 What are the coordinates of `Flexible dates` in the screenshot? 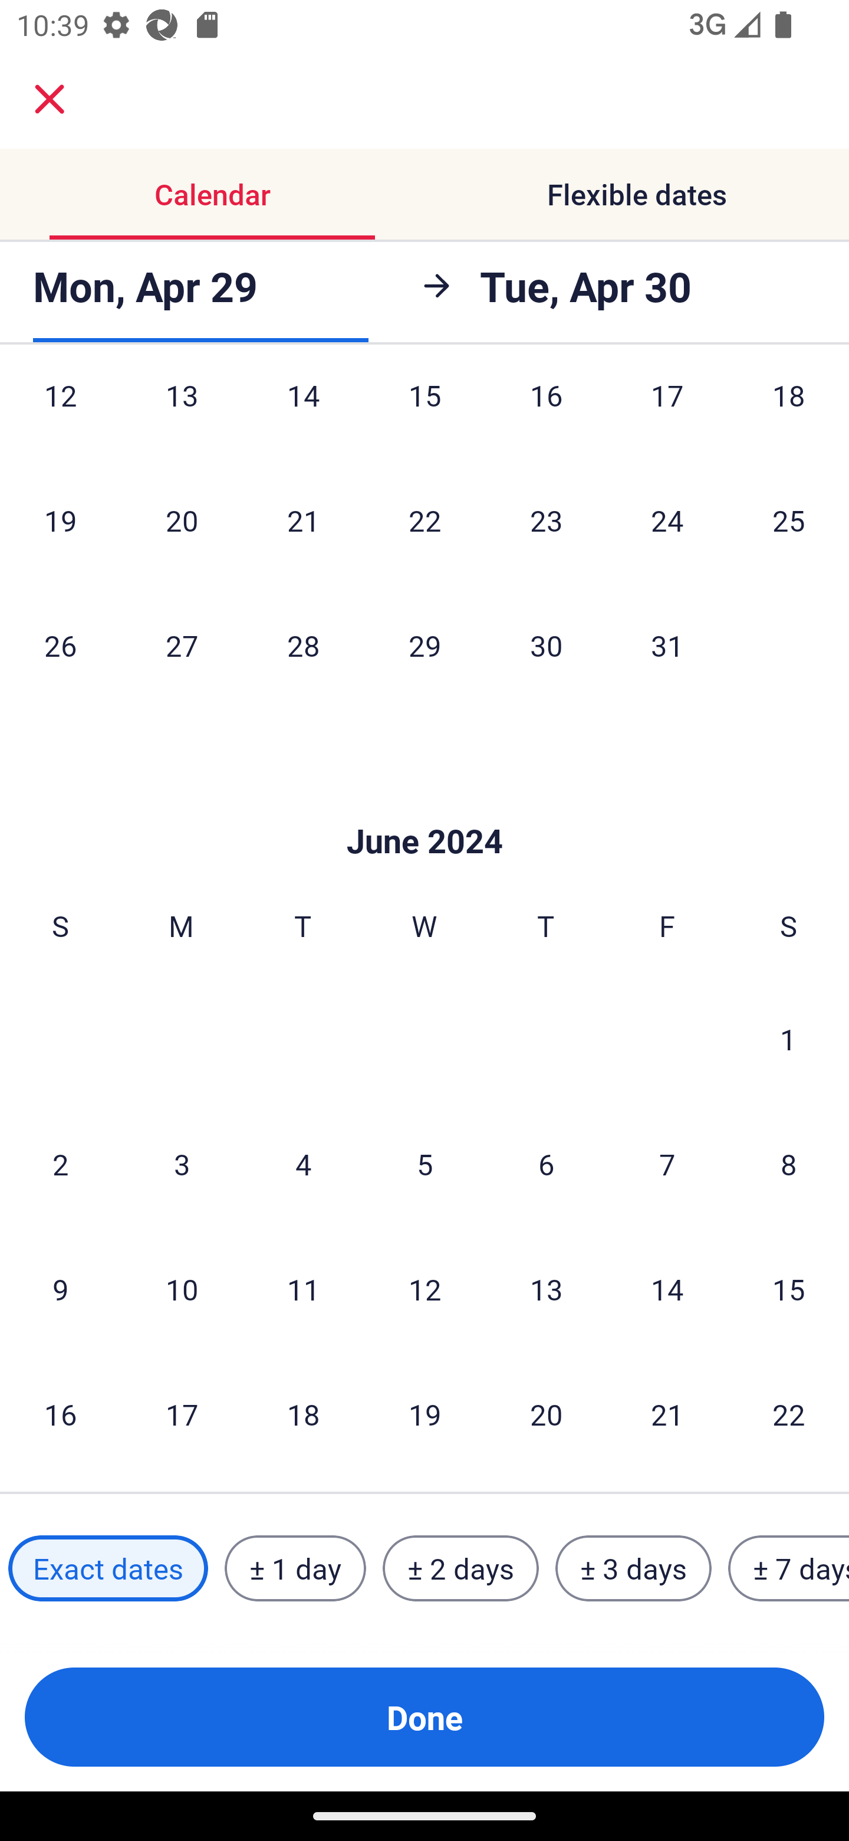 It's located at (637, 194).